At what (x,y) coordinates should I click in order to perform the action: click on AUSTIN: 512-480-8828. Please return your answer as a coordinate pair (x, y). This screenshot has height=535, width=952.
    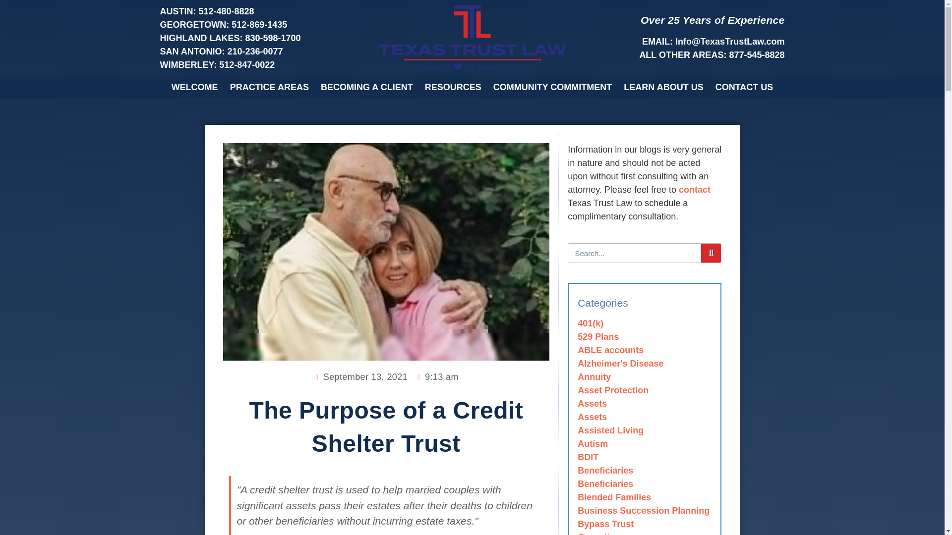
    Looking at the image, I should click on (313, 11).